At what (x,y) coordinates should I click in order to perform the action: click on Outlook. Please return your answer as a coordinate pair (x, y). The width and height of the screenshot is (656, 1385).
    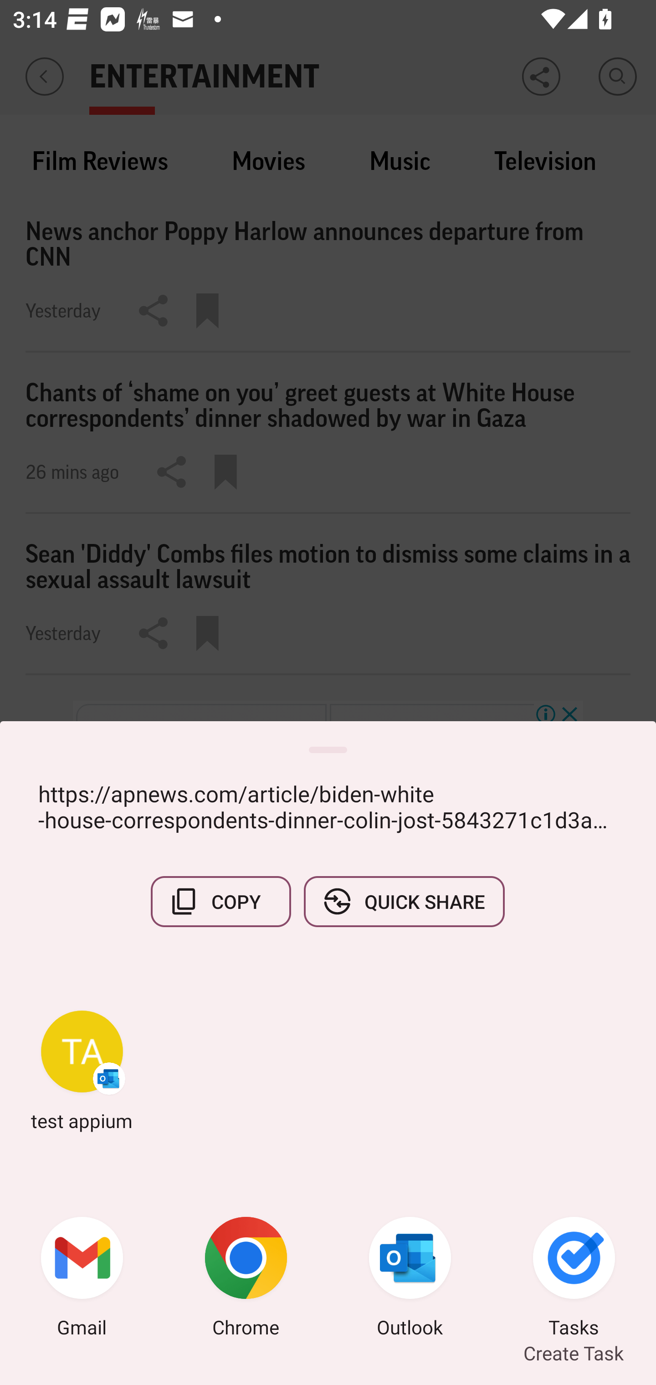
    Looking at the image, I should click on (410, 1279).